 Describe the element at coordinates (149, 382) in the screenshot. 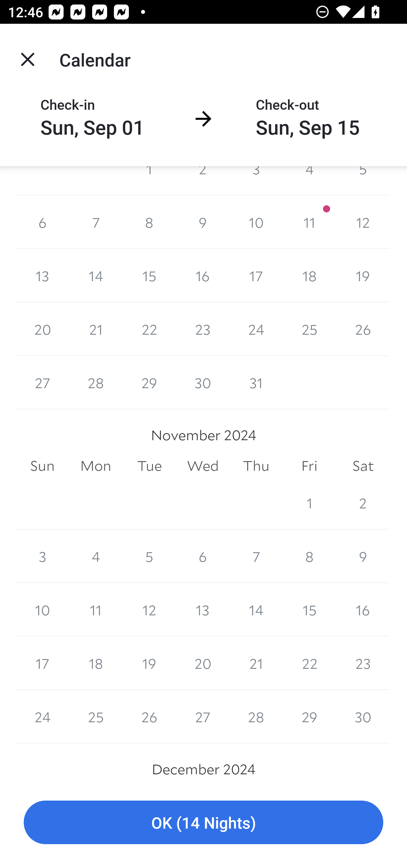

I see `29 29 October 2024` at that location.